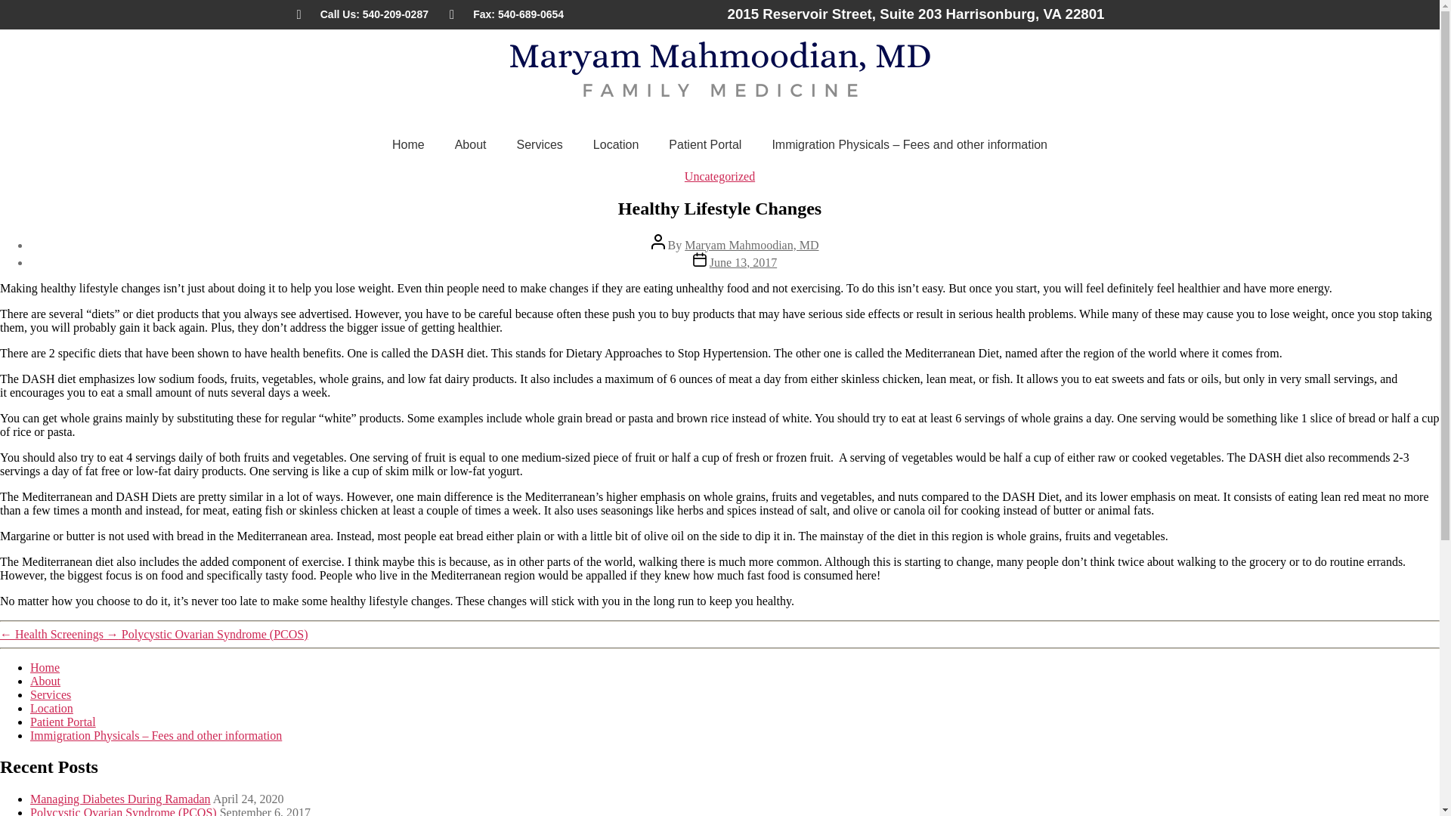  Describe the element at coordinates (45, 682) in the screenshot. I see `About` at that location.